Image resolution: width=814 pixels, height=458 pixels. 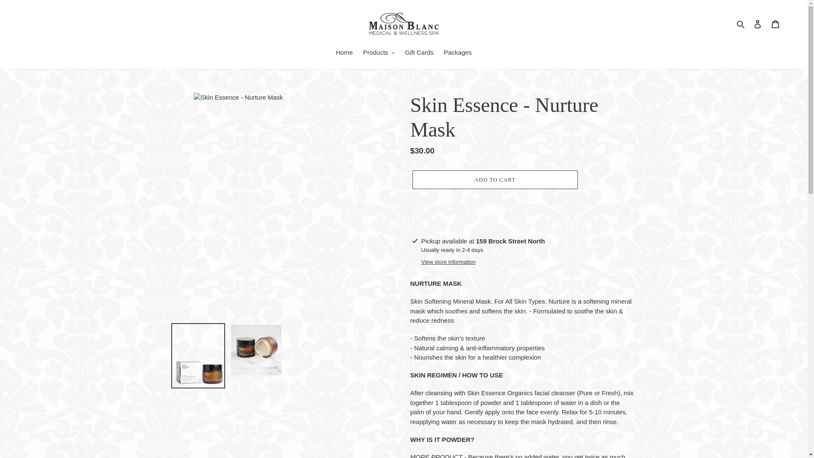 What do you see at coordinates (458, 53) in the screenshot?
I see `Packages` at bounding box center [458, 53].